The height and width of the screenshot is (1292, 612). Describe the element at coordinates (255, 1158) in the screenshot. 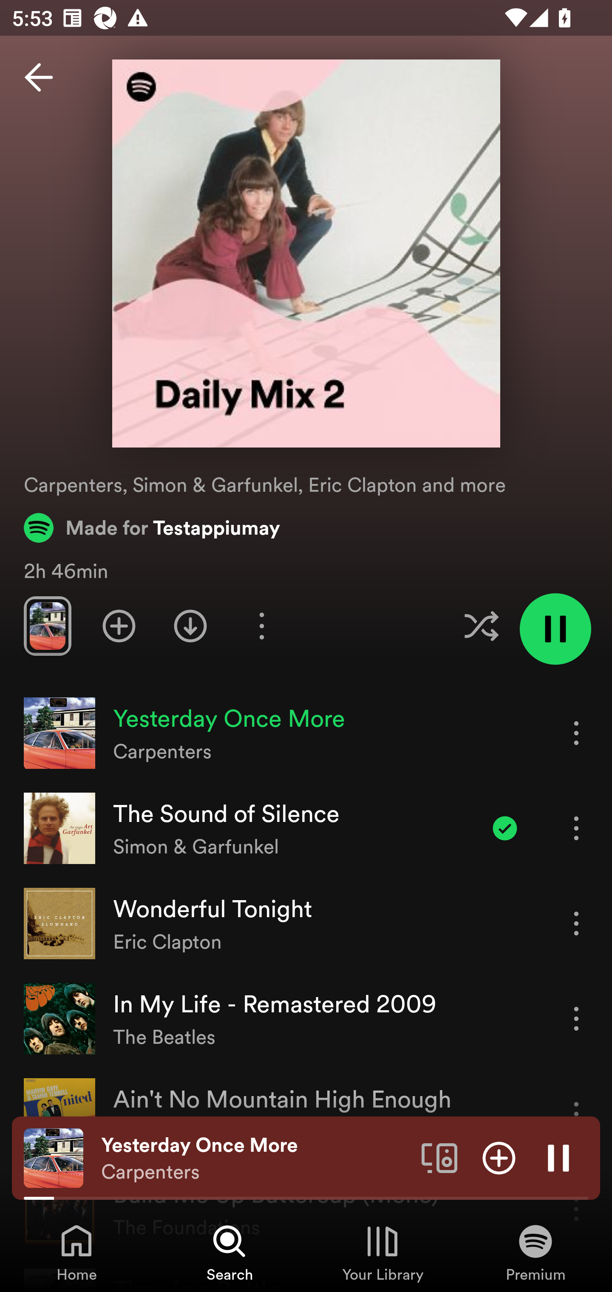

I see `Yesterday Once More Carpenters` at that location.